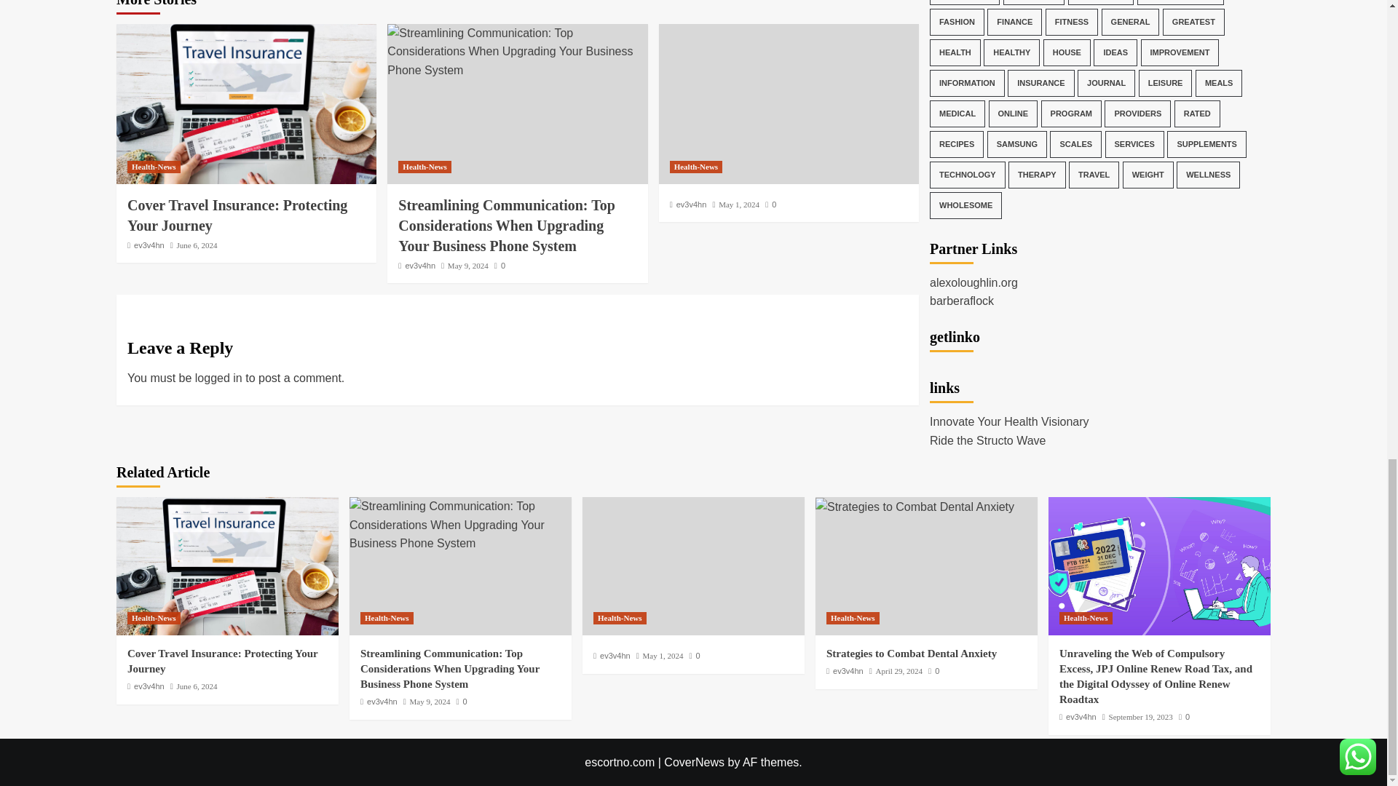 This screenshot has width=1398, height=786. Describe the element at coordinates (425, 167) in the screenshot. I see `Health-News` at that location.